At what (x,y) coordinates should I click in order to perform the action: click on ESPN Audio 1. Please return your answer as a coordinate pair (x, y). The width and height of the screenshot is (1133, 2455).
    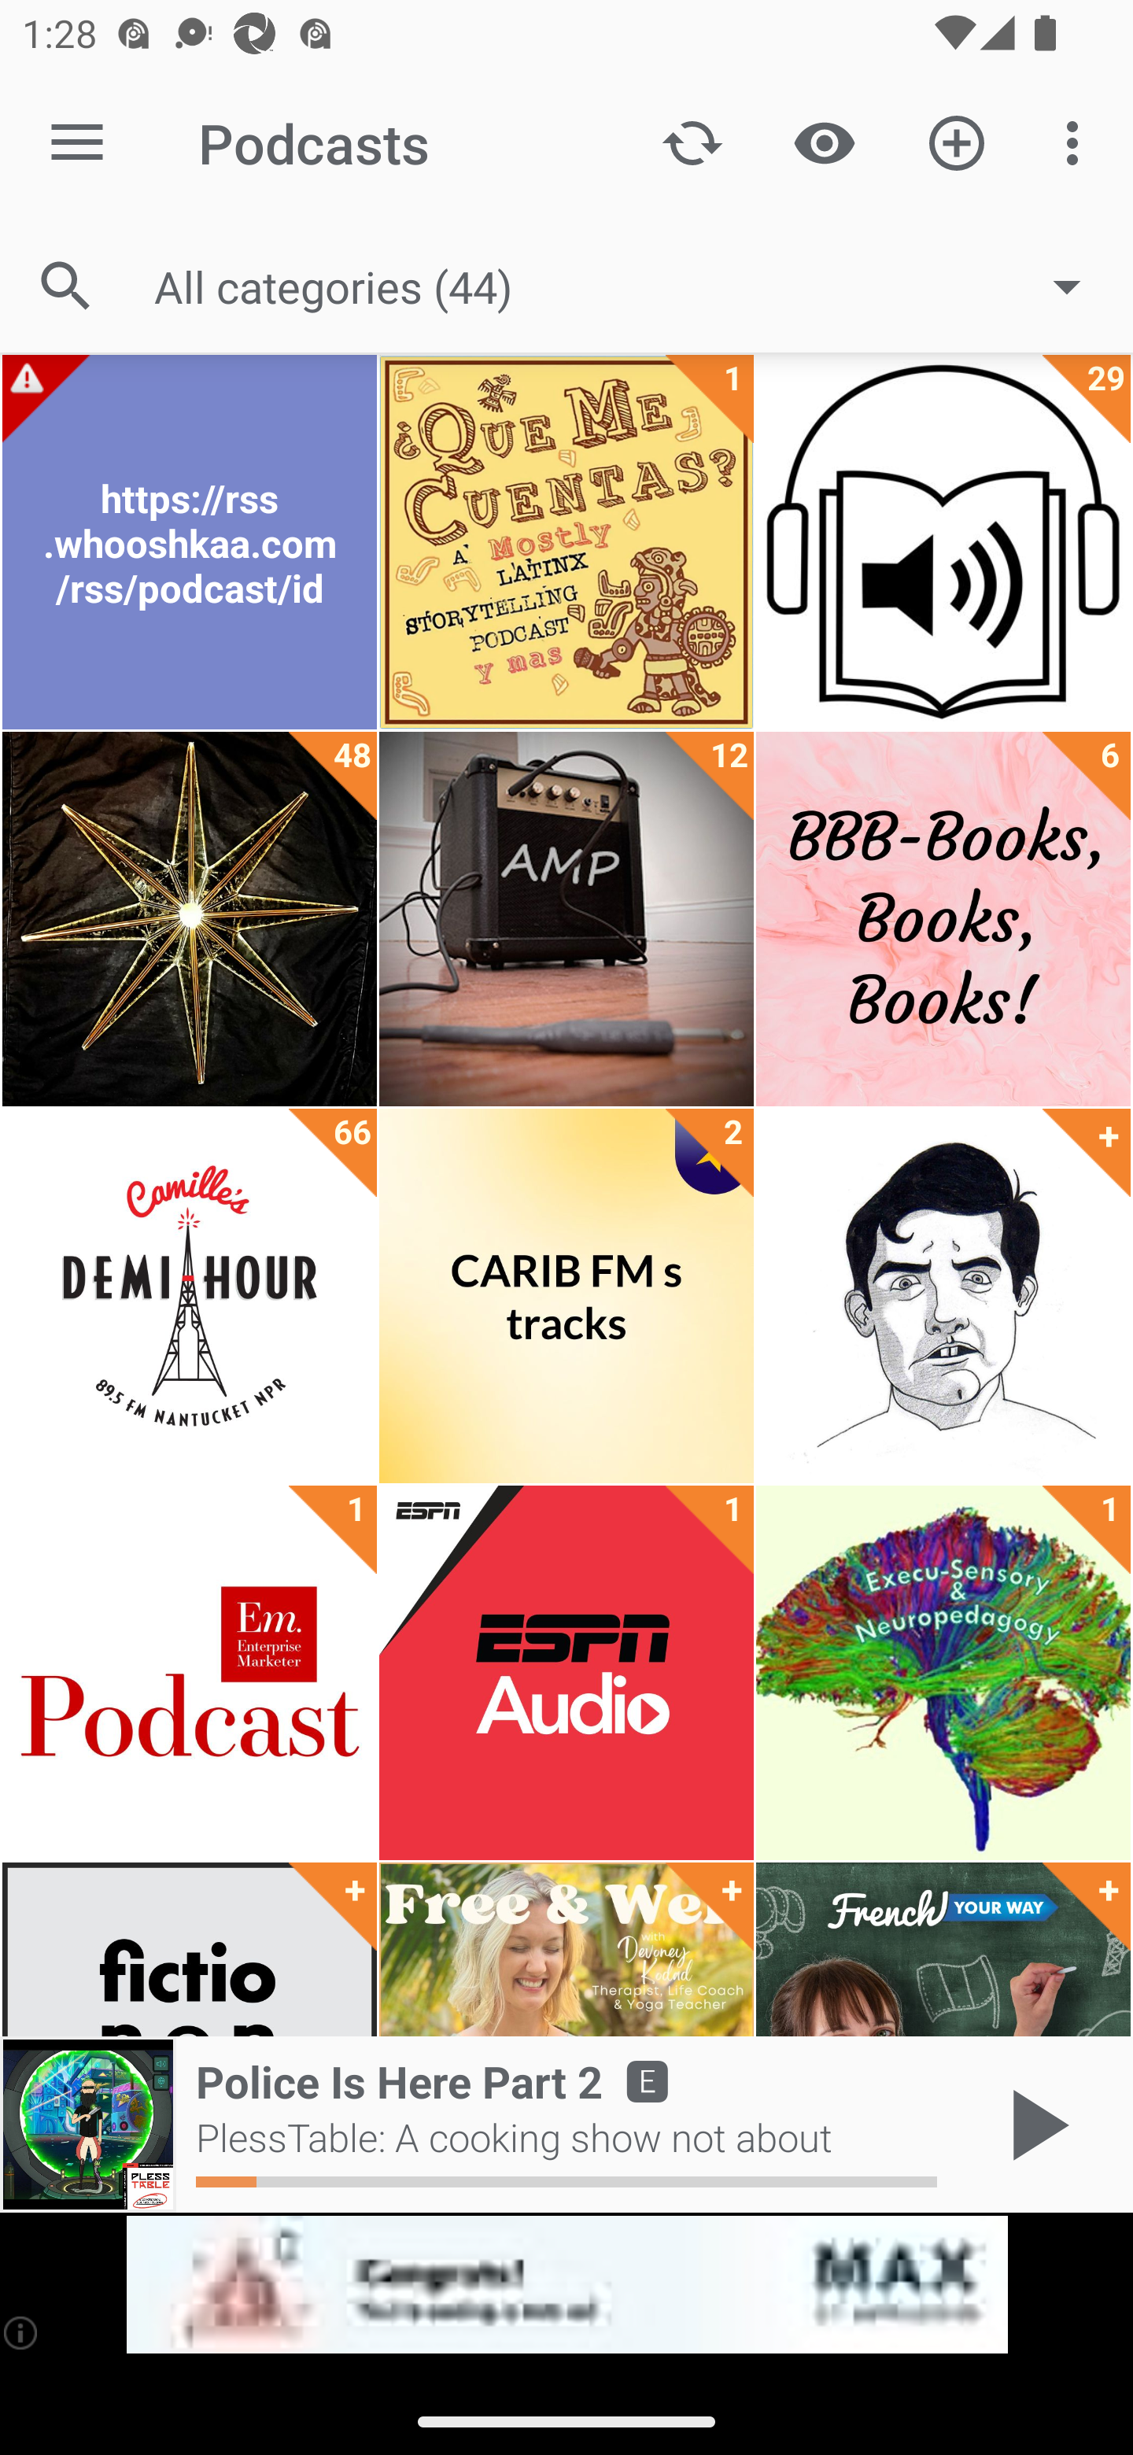
    Looking at the image, I should click on (566, 1673).